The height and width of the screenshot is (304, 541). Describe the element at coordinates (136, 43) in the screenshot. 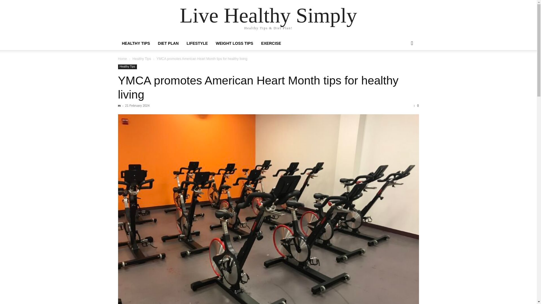

I see `HEALTHY TIPS` at that location.